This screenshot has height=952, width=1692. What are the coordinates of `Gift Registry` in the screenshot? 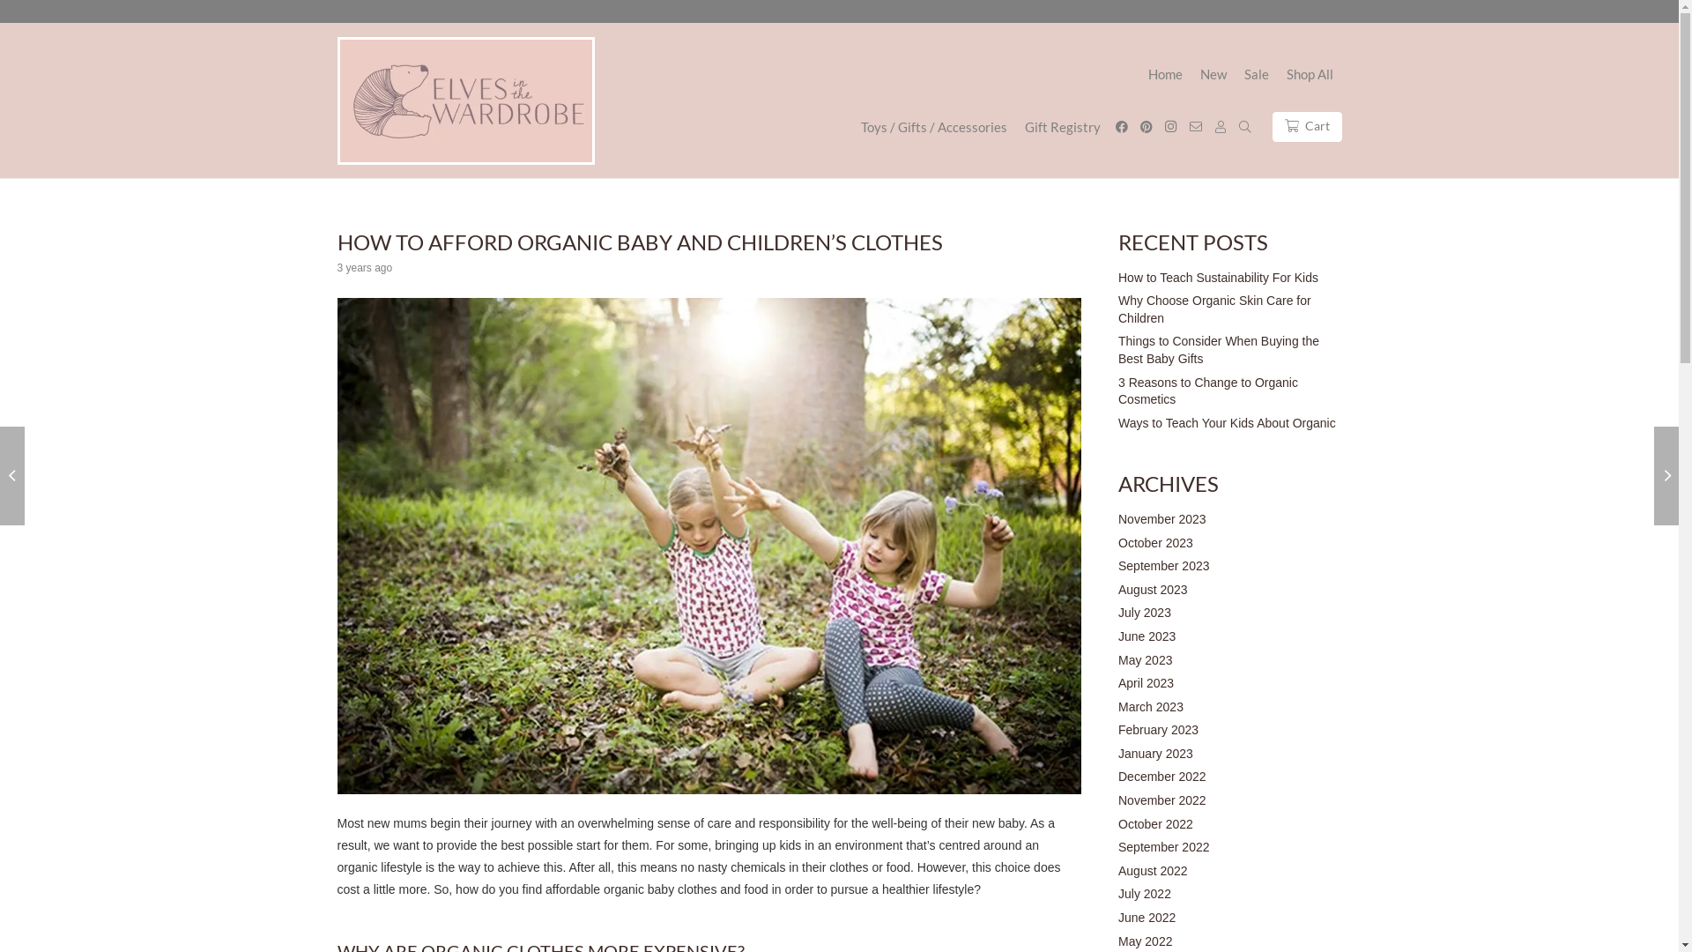 It's located at (1063, 127).